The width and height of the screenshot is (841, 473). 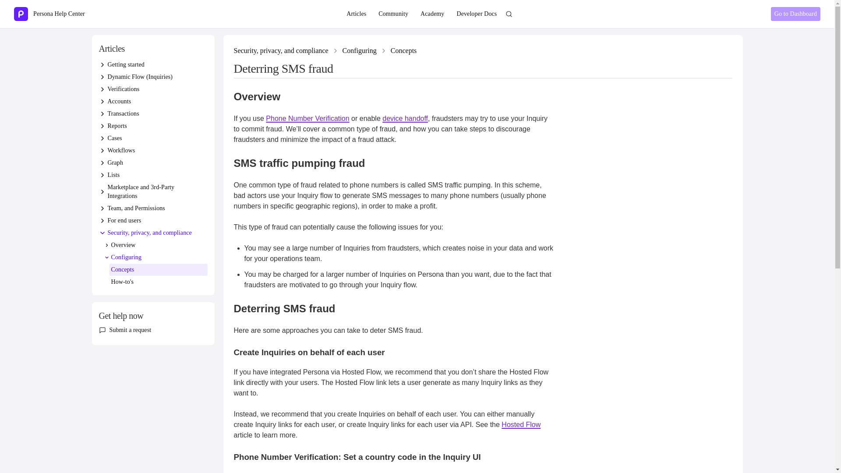 I want to click on ChevronRightIcon, so click(x=102, y=65).